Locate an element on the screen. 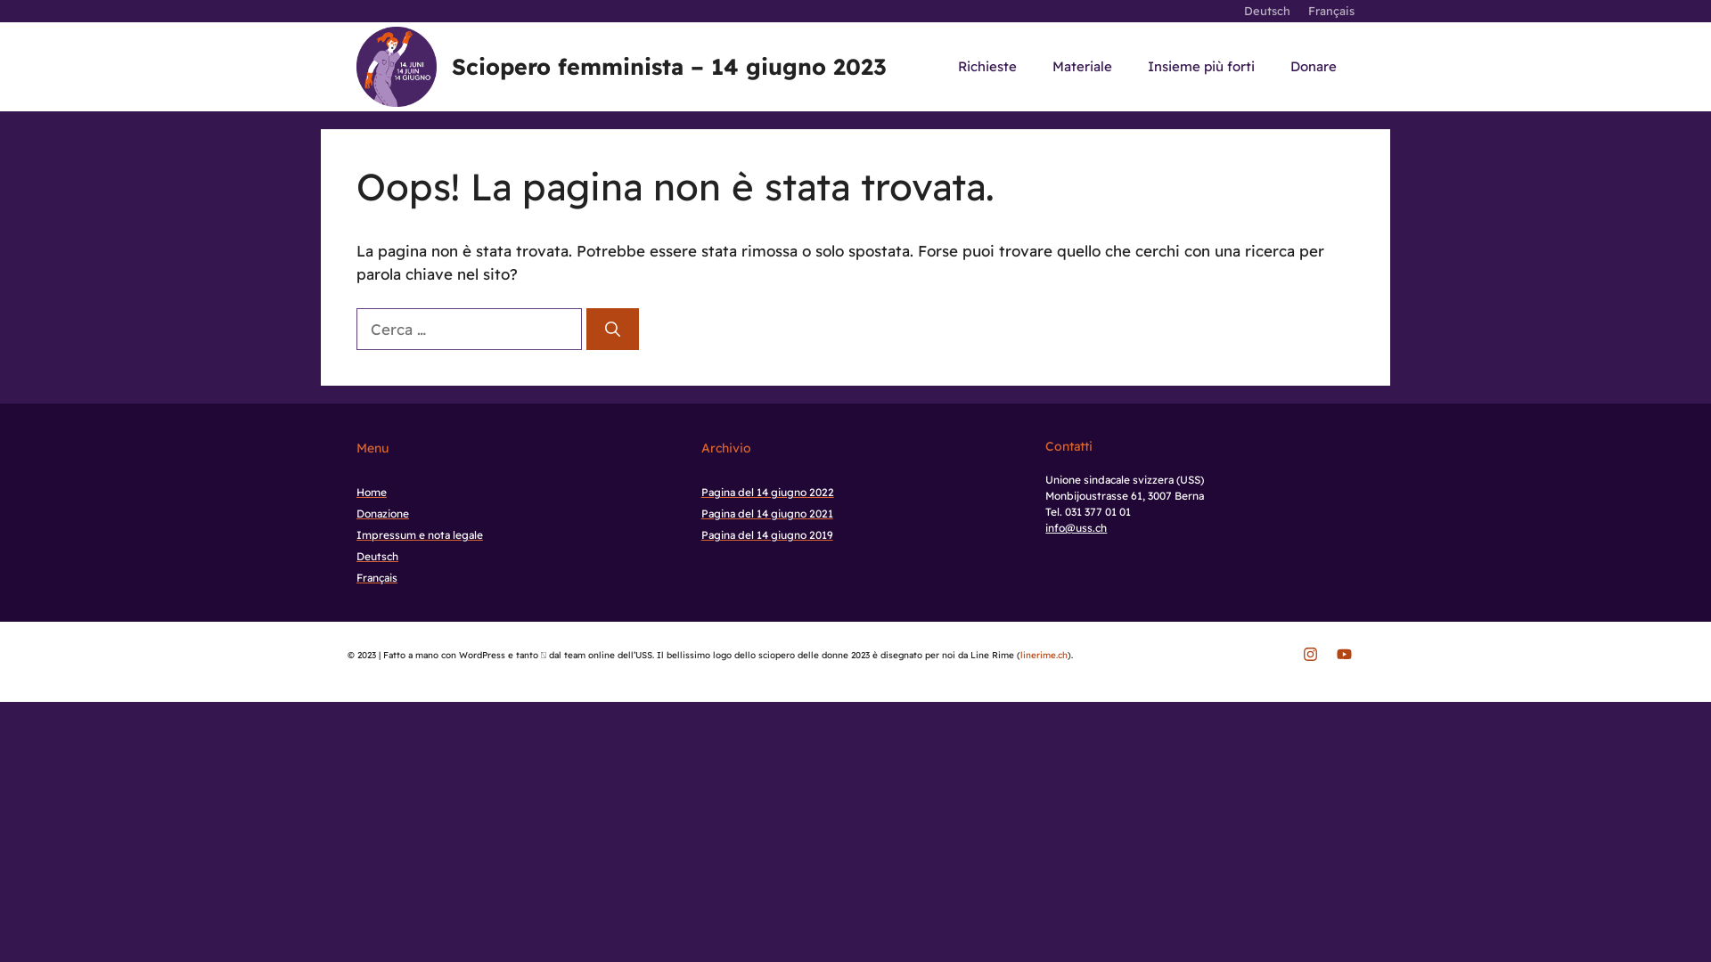 The height and width of the screenshot is (962, 1711). Richieste is located at coordinates (987, 67).